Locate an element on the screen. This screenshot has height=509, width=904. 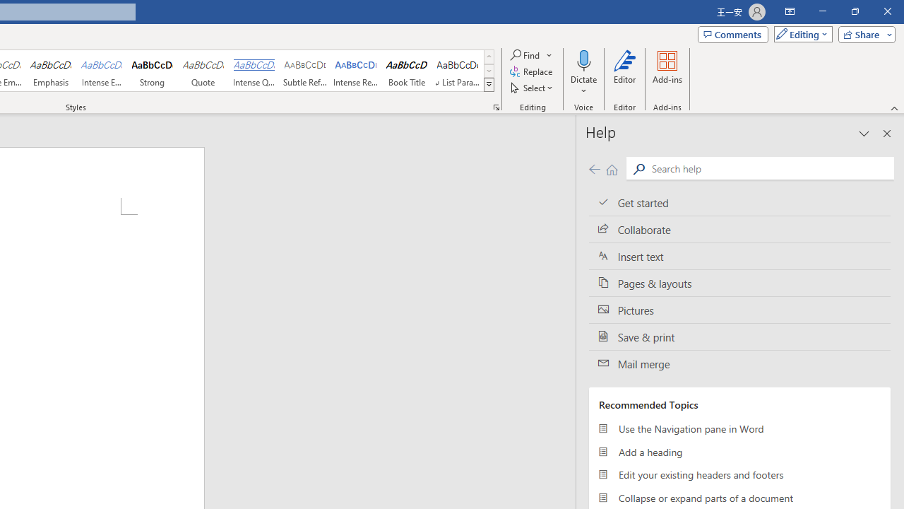
Collapse the Ribbon is located at coordinates (895, 107).